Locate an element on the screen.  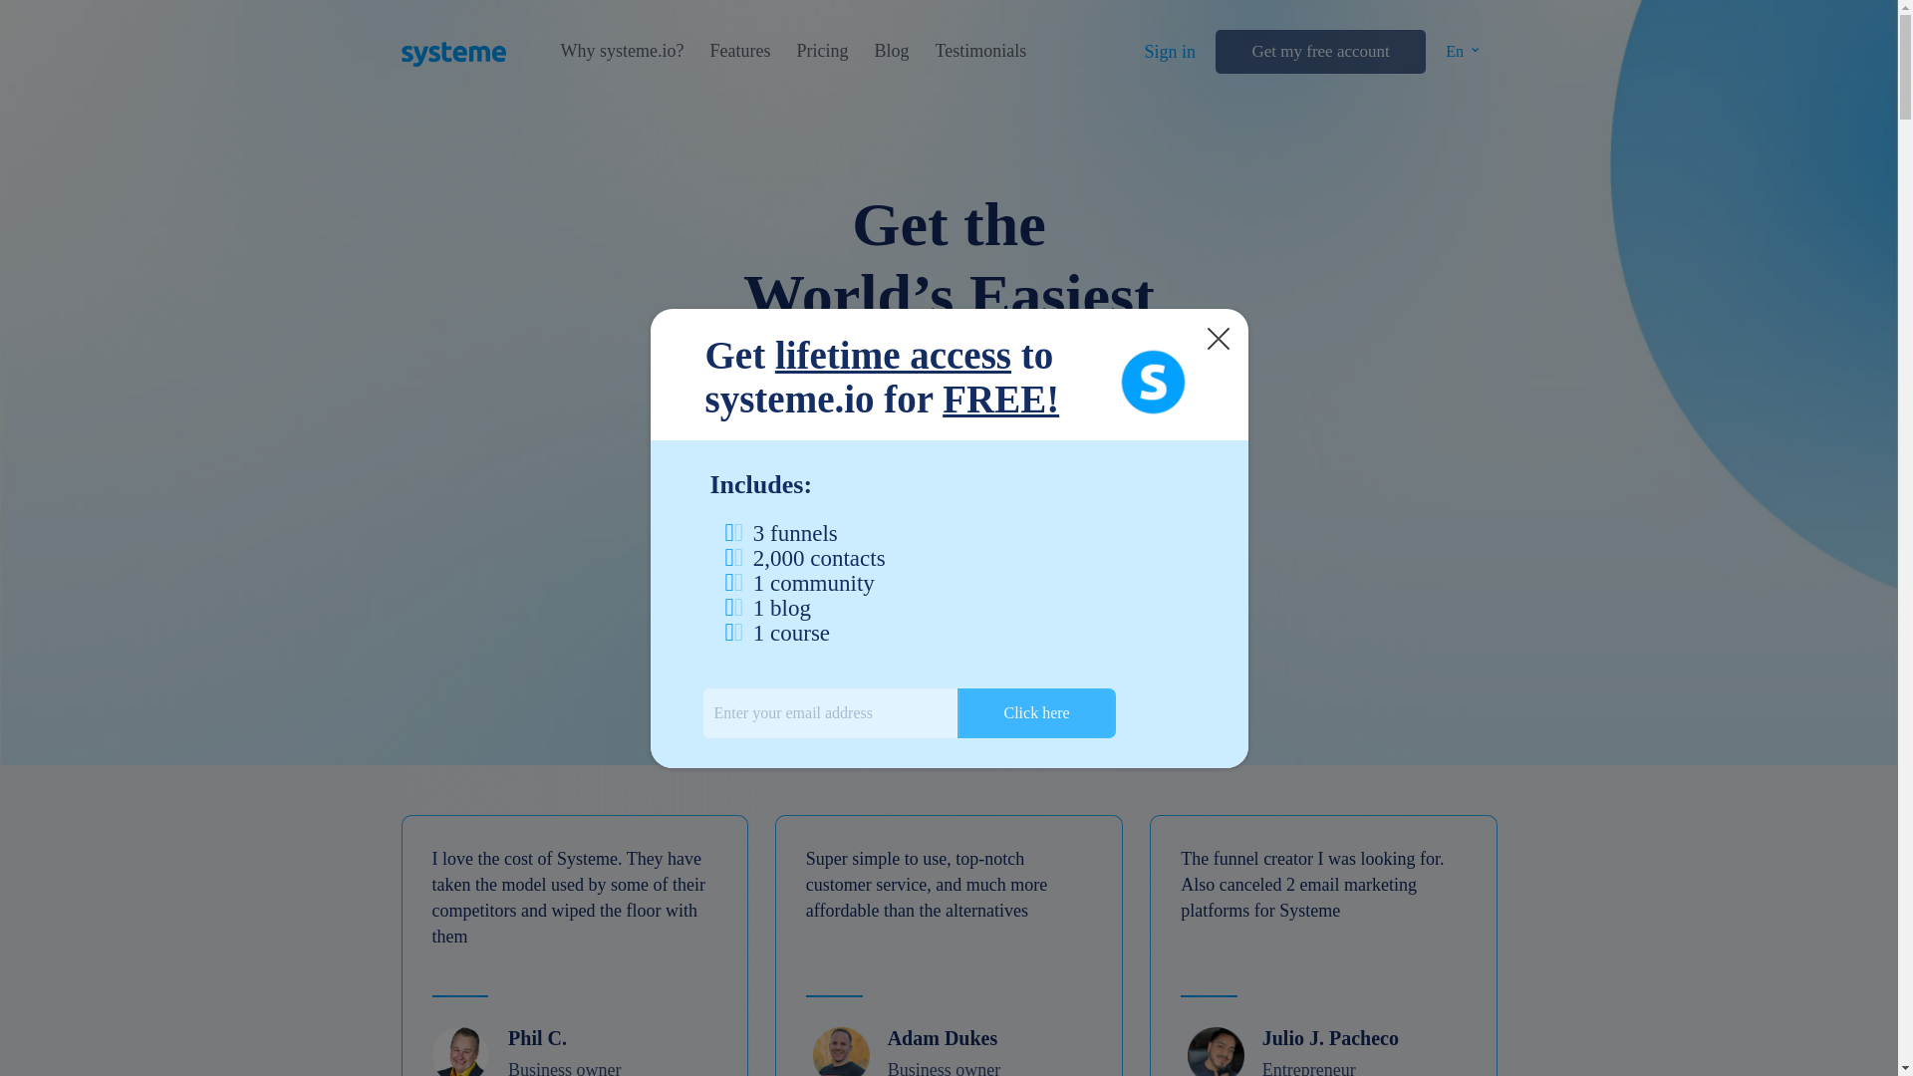
Get my free account is located at coordinates (1319, 52).